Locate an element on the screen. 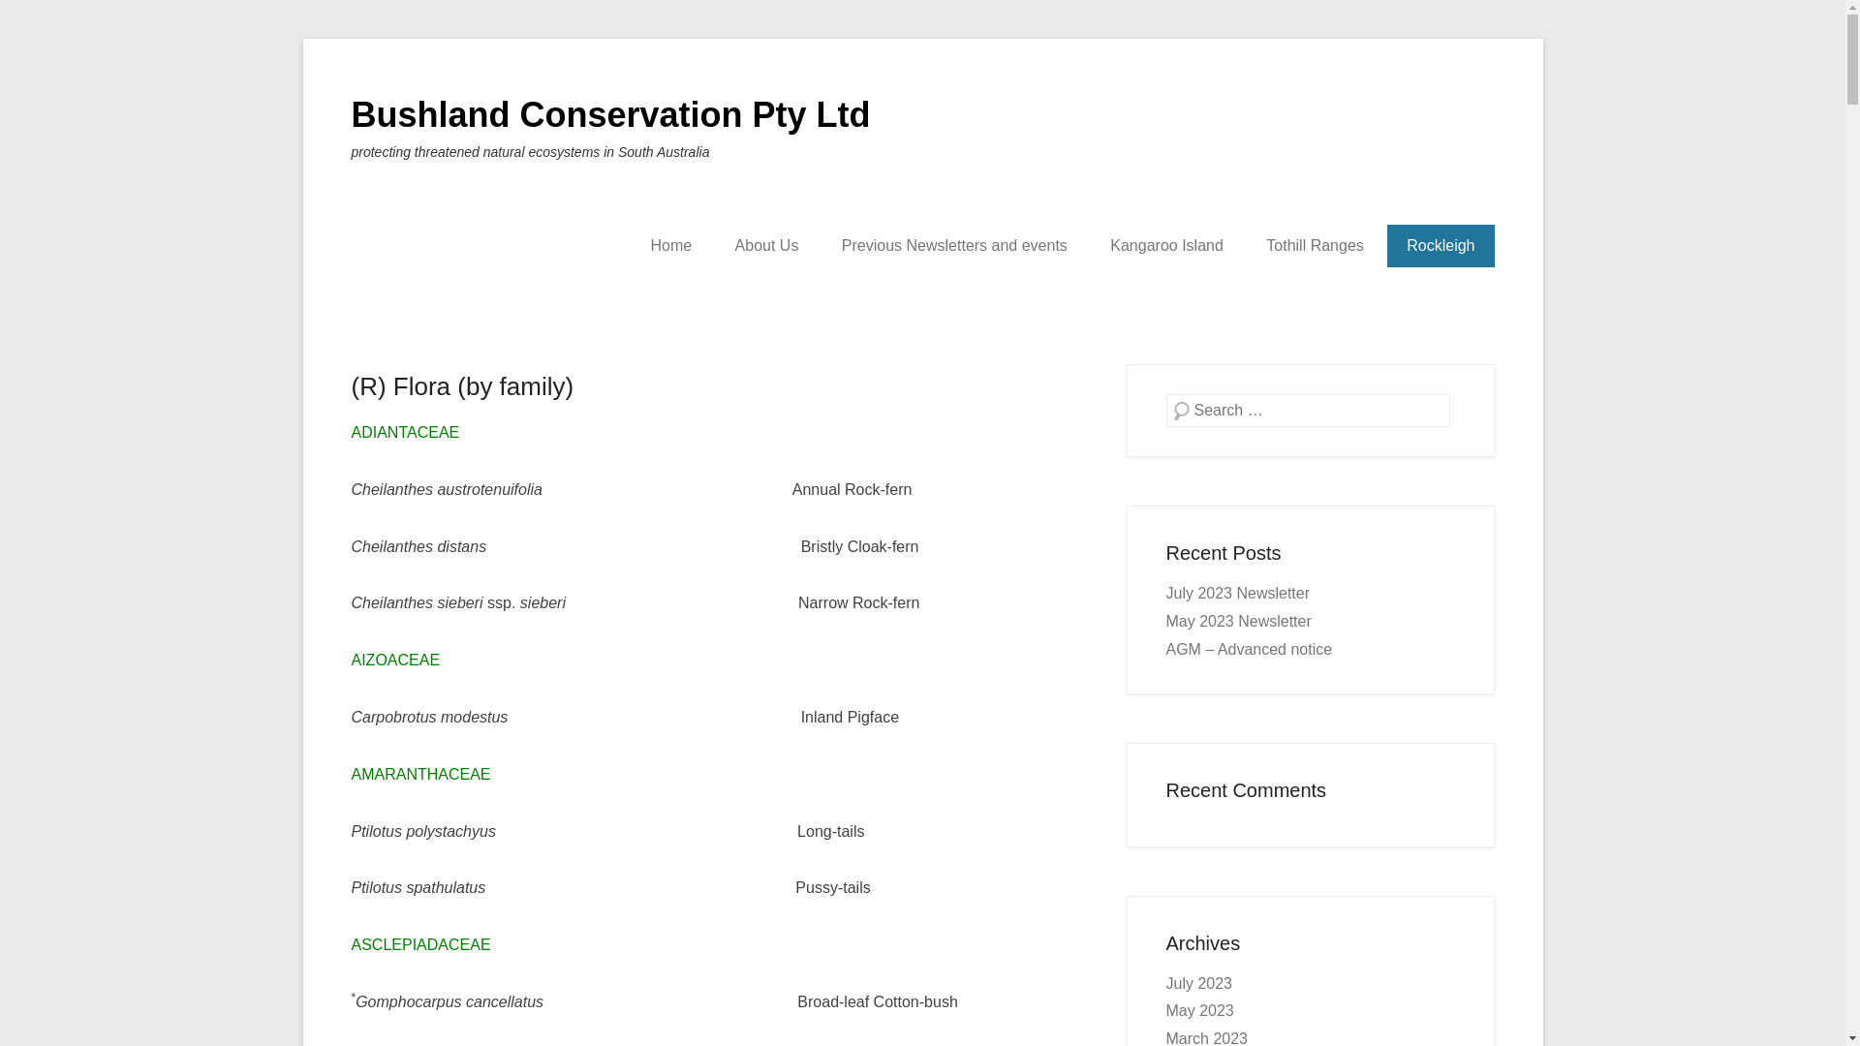 This screenshot has width=1860, height=1046. May 2023 Newsletter is located at coordinates (1239, 622).